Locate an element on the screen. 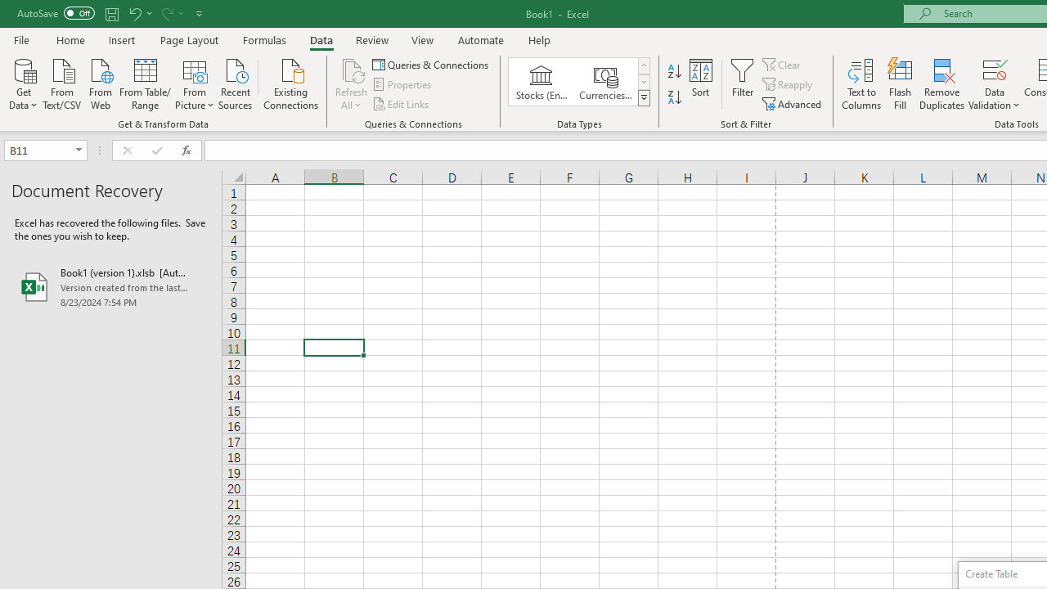  File Tab is located at coordinates (21, 39).